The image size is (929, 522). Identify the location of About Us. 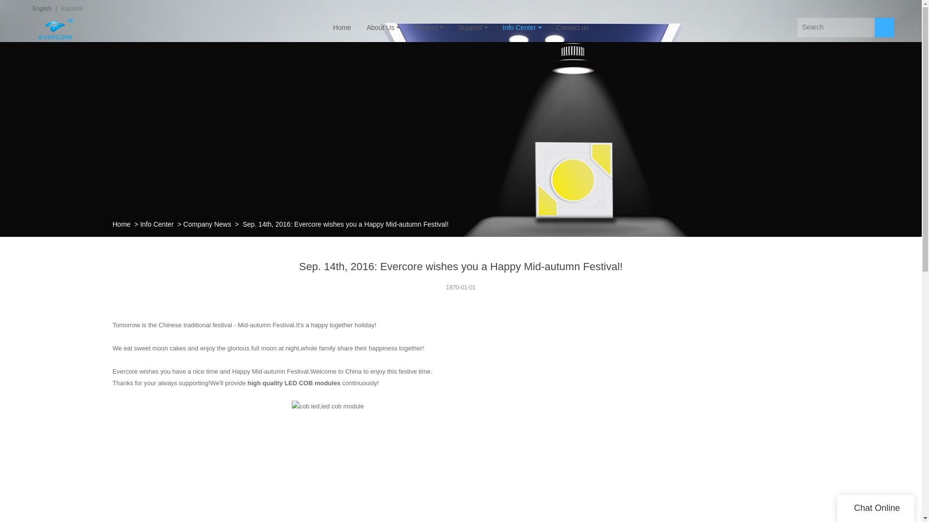
(383, 27).